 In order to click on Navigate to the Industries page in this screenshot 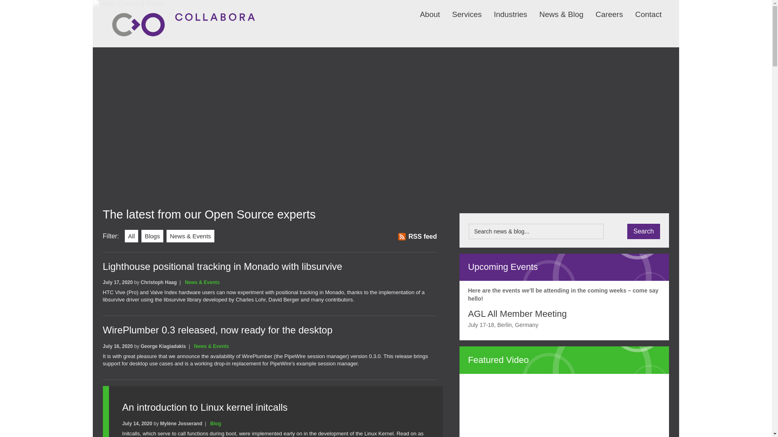, I will do `click(504, 9)`.